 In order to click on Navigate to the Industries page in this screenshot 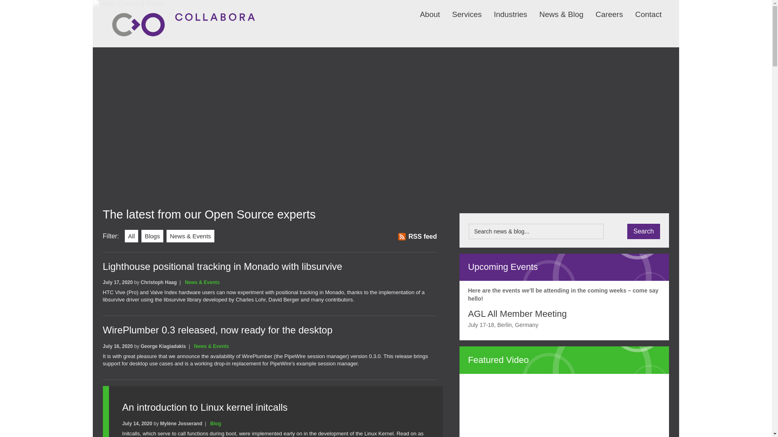, I will do `click(504, 9)`.